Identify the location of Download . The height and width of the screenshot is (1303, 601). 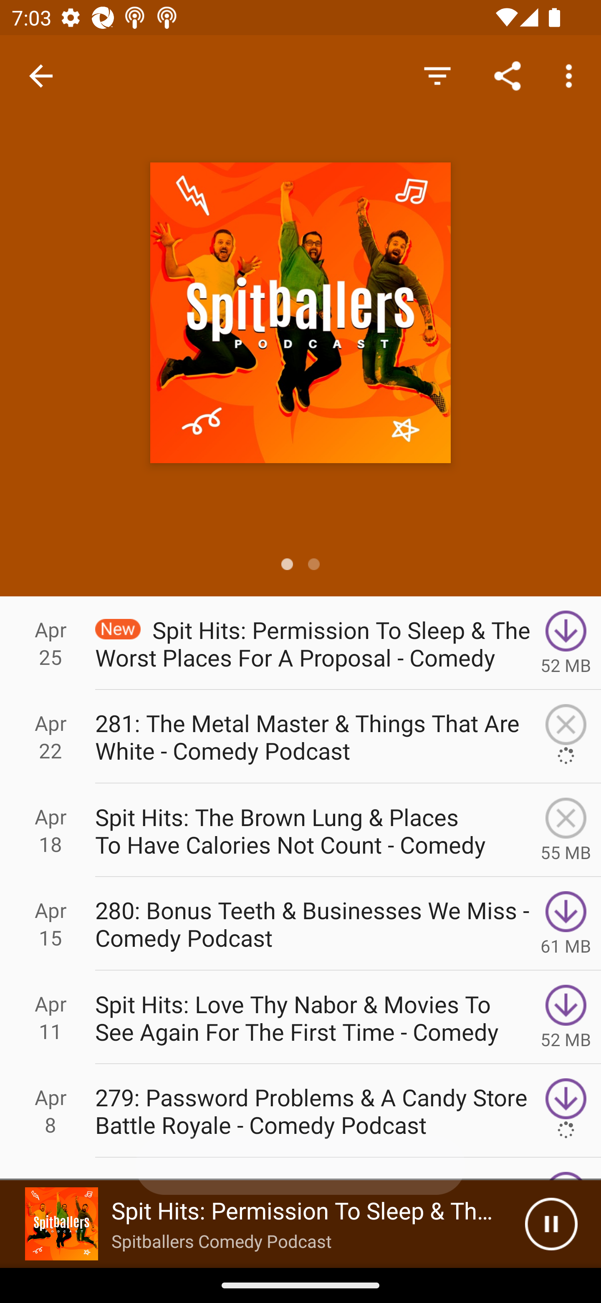
(566, 1111).